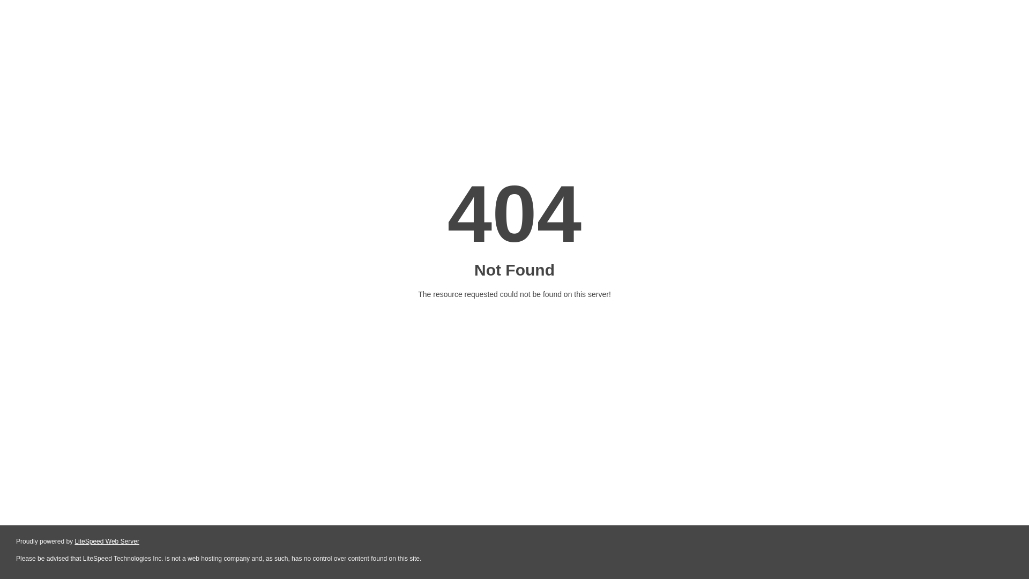 The image size is (1029, 579). I want to click on LiteSpeed Web Server, so click(107, 541).